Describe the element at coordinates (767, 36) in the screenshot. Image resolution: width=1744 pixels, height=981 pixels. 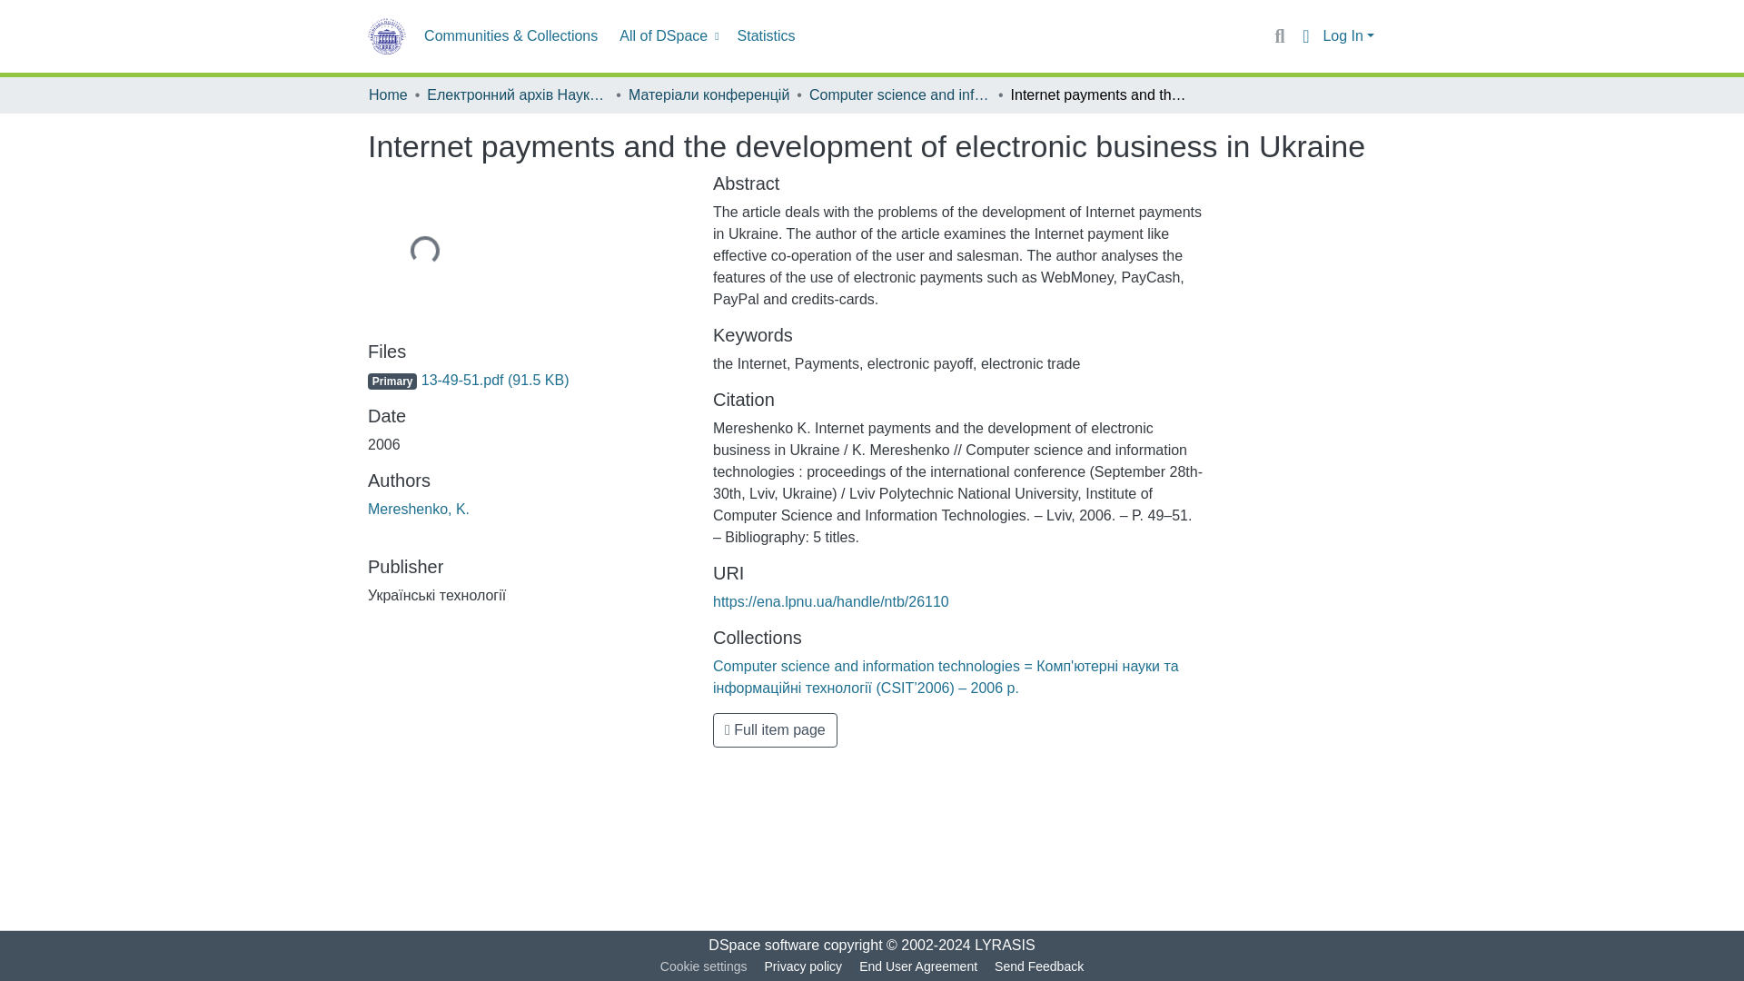
I see `Statistics` at that location.